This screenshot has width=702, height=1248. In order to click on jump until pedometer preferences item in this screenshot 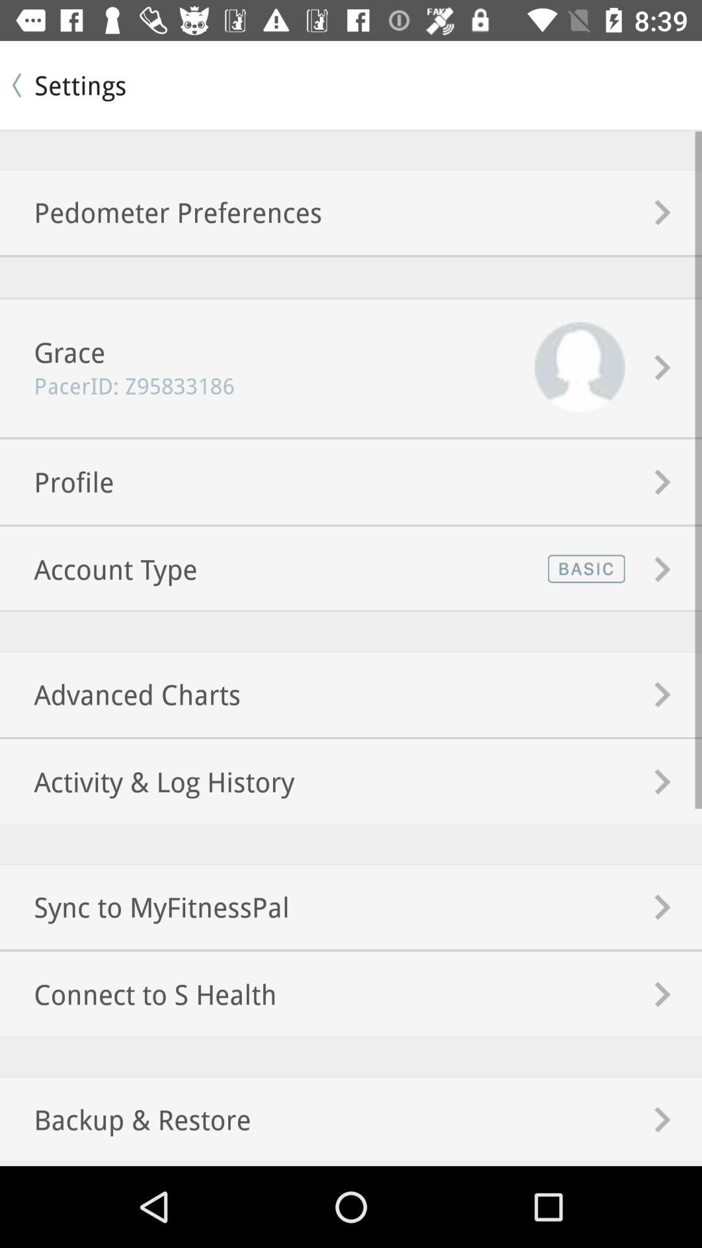, I will do `click(161, 212)`.